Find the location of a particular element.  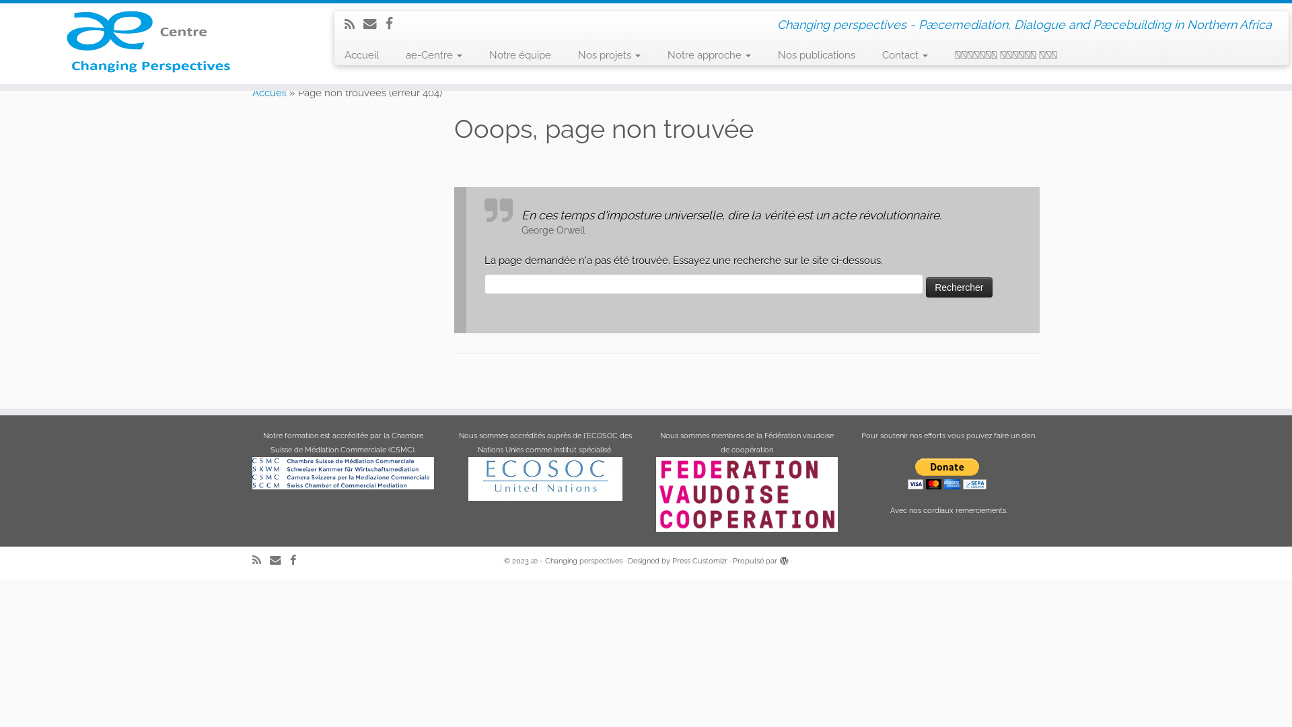

Nos projets is located at coordinates (610, 55).